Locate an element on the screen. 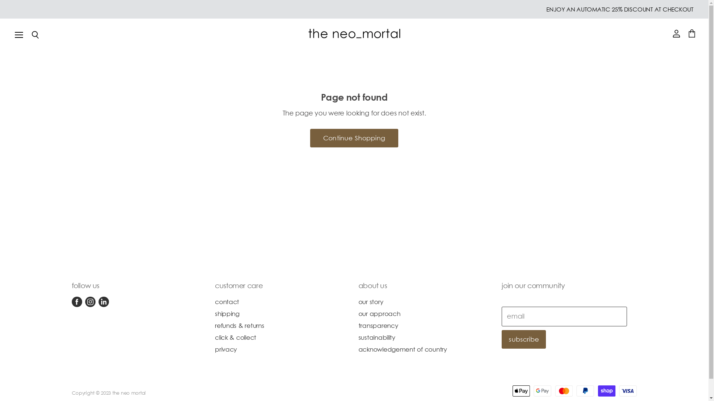 Image resolution: width=714 pixels, height=401 pixels. Search is located at coordinates (35, 35).